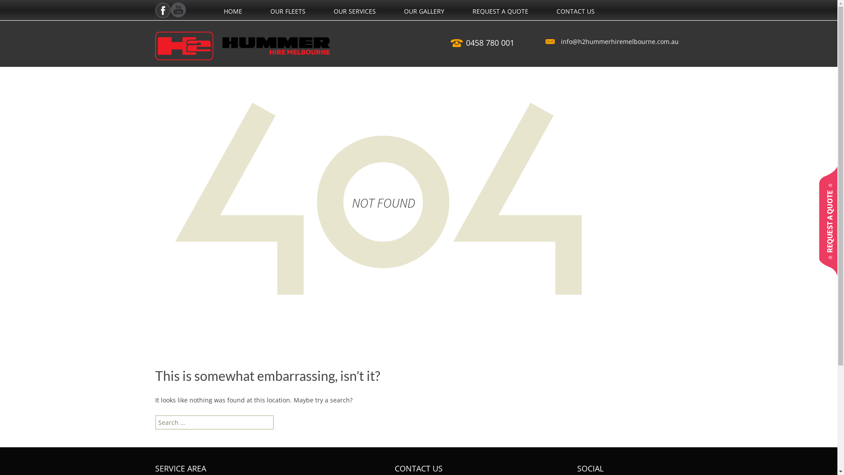 This screenshot has height=475, width=844. I want to click on Youtube, so click(178, 10).